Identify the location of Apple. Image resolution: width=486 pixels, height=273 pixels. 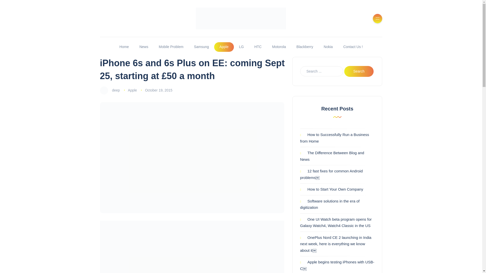
(224, 47).